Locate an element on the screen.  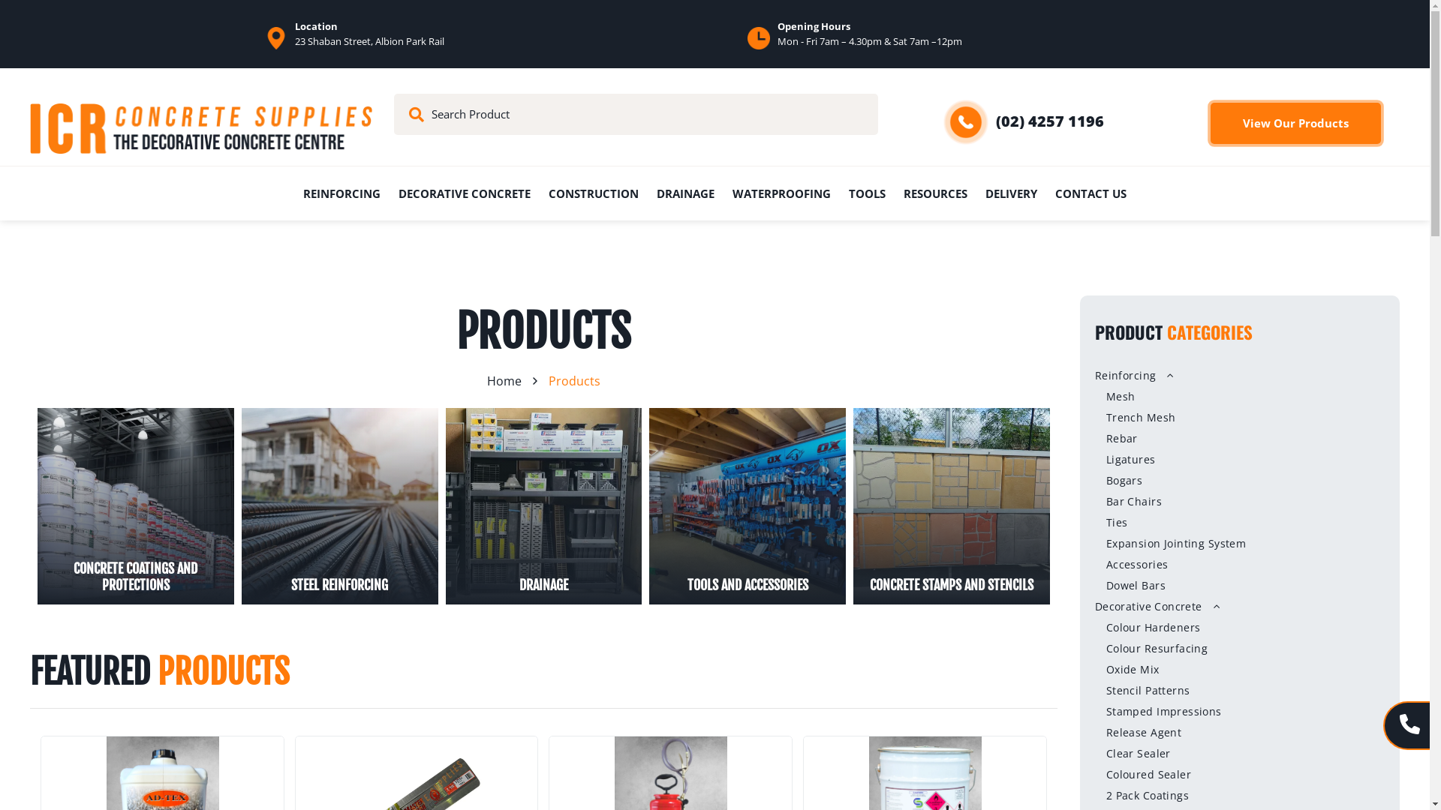
Reinforcing is located at coordinates (1240, 376).